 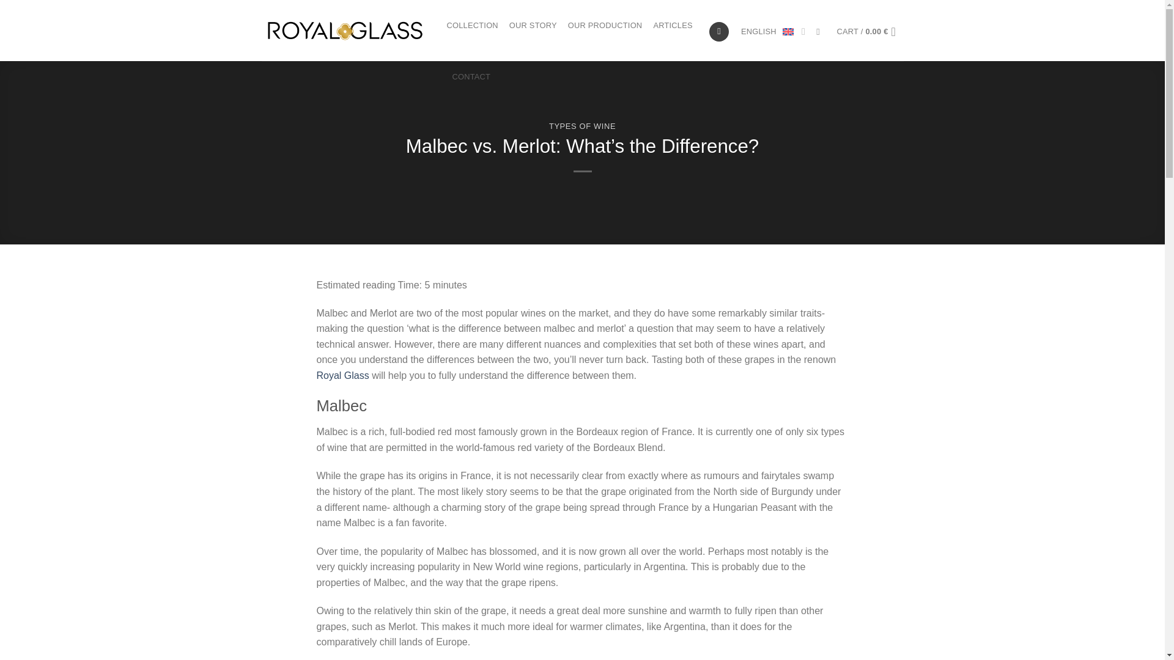 I want to click on Royal Glass - The perfect wine glass, so click(x=345, y=30).